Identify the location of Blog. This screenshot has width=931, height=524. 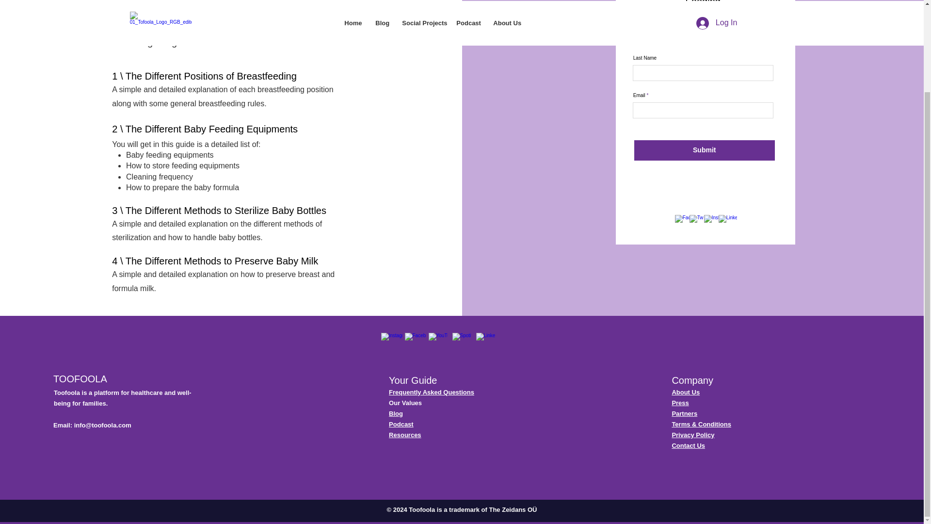
(396, 413).